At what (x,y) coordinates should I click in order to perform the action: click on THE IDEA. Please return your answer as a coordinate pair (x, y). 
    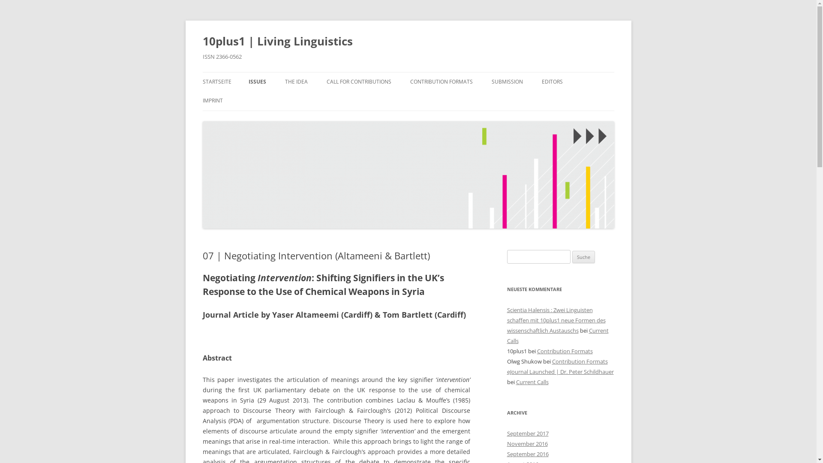
    Looking at the image, I should click on (296, 82).